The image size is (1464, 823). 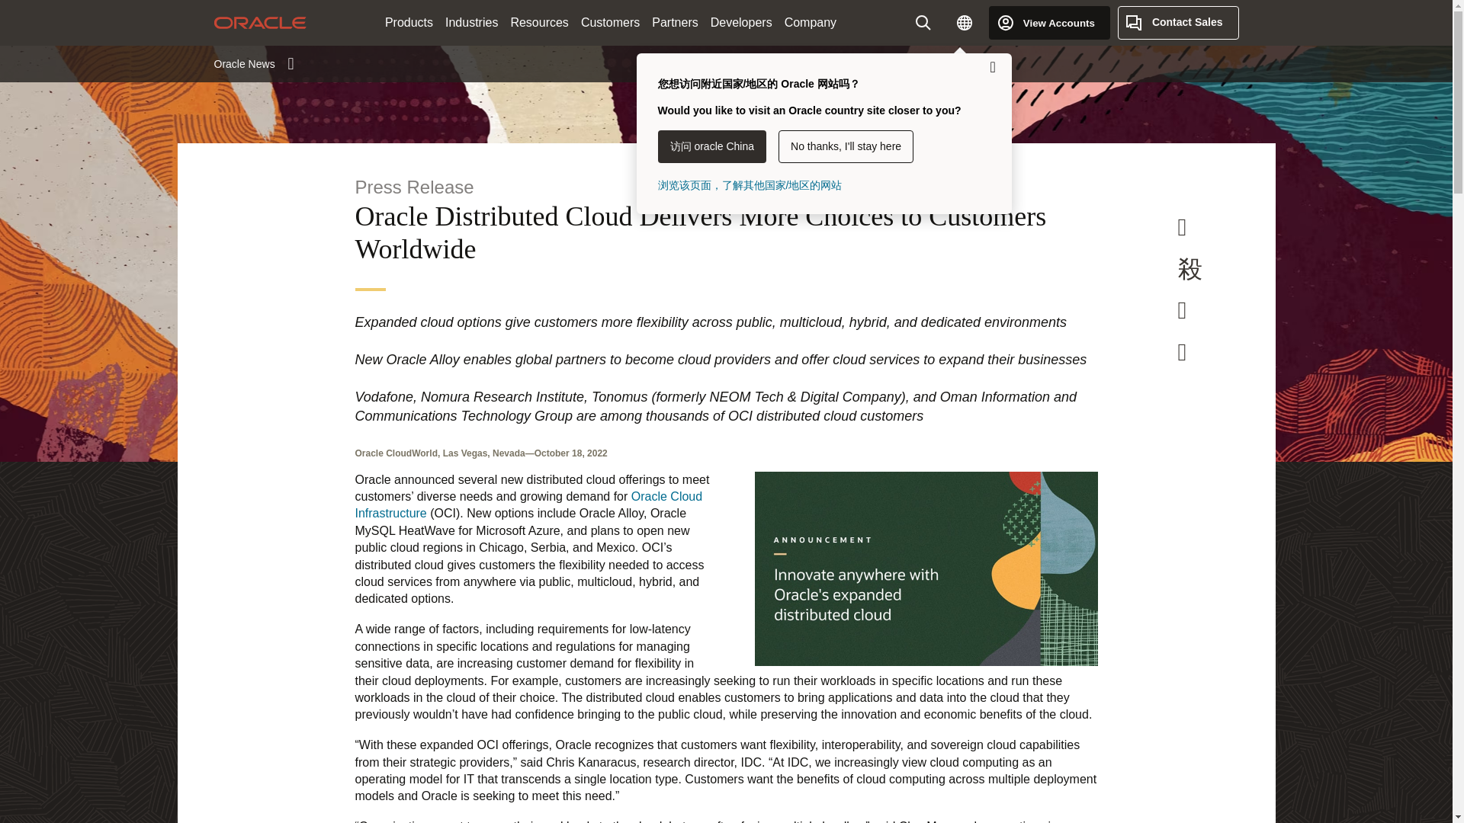 I want to click on Contact Sales, so click(x=1178, y=22).